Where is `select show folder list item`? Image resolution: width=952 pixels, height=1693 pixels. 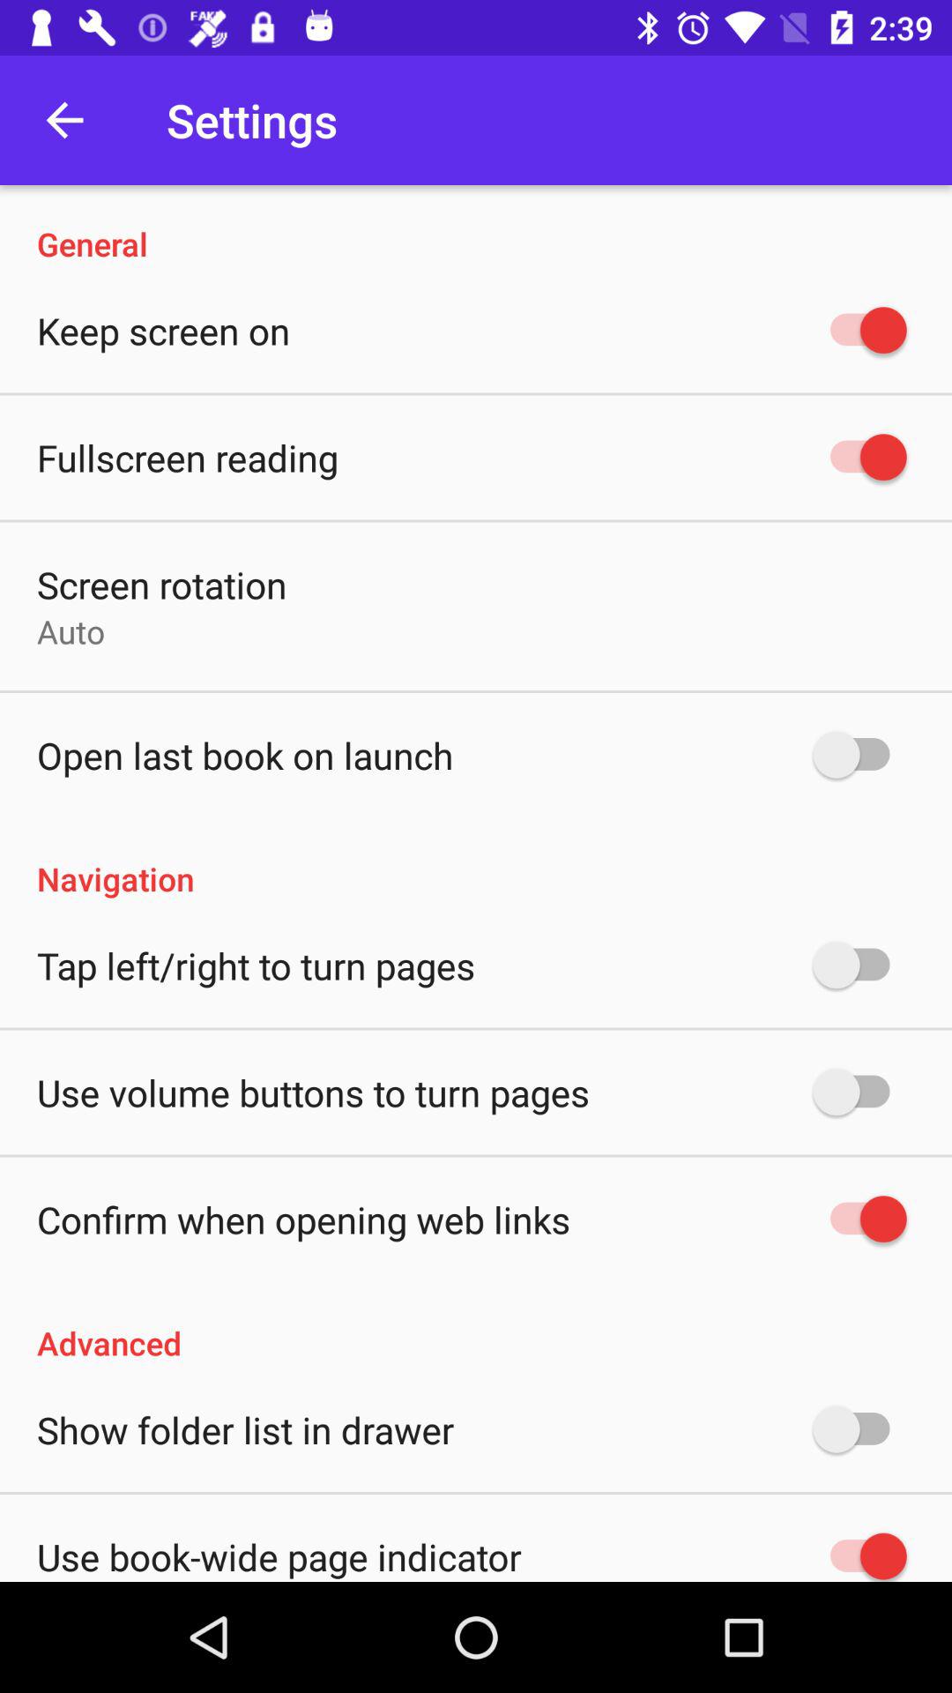
select show folder list item is located at coordinates (245, 1429).